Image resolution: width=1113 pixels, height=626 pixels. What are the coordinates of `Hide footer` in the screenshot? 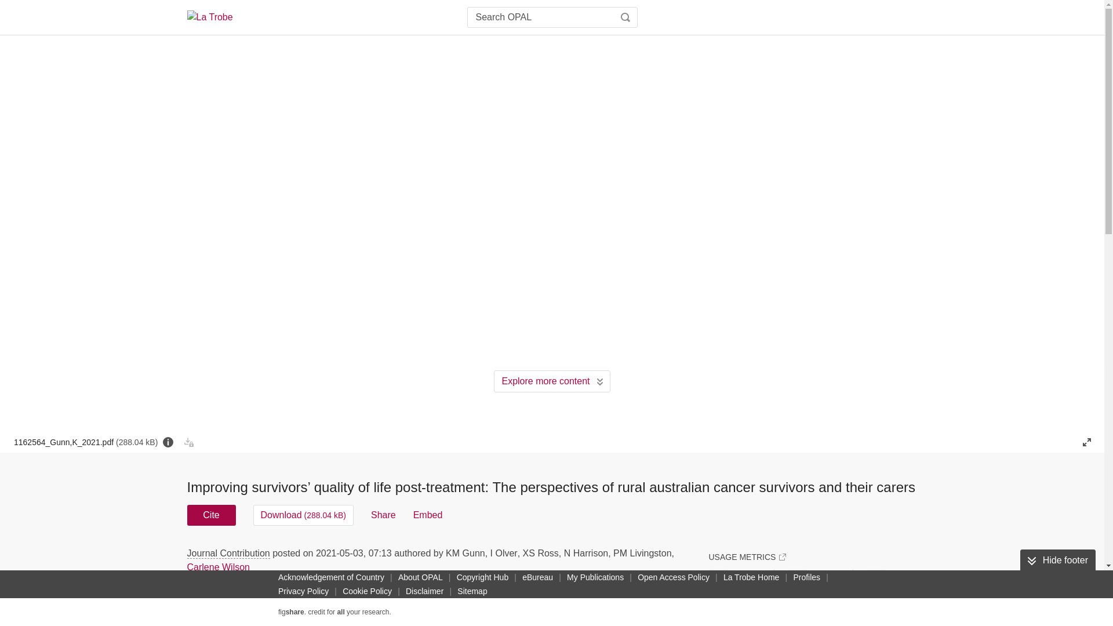 It's located at (1057, 561).